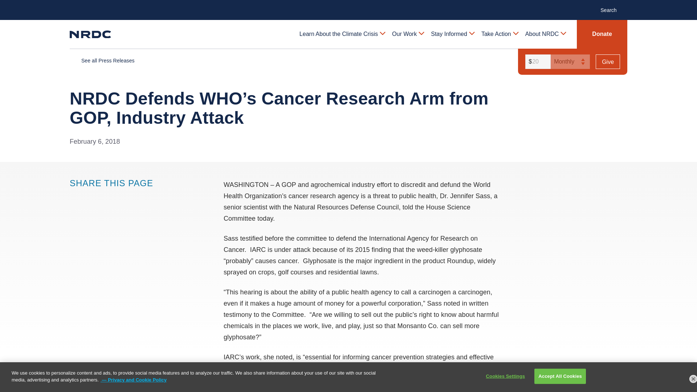  I want to click on Share this page block, so click(75, 197).